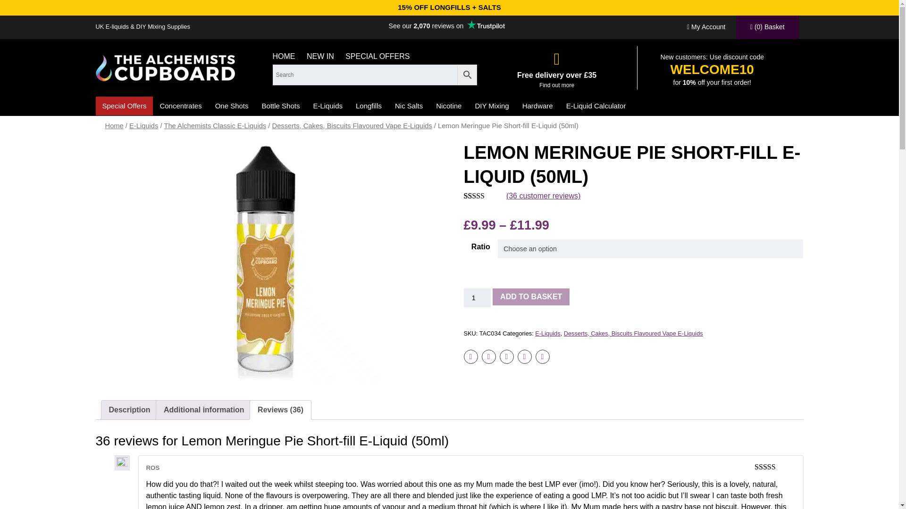 The height and width of the screenshot is (509, 906). Describe the element at coordinates (477, 298) in the screenshot. I see `1` at that location.